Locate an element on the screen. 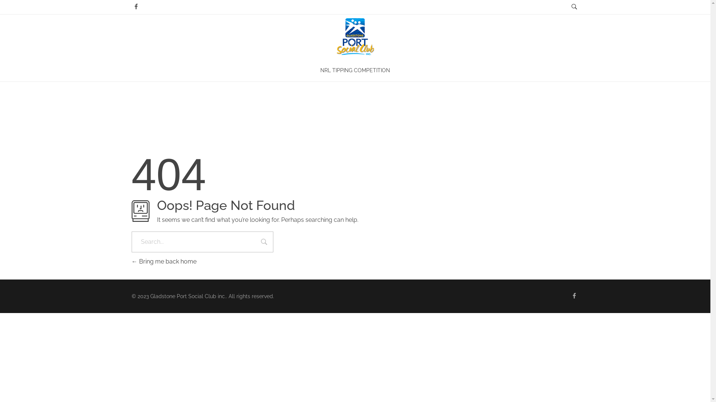  Bring me back home is located at coordinates (164, 261).